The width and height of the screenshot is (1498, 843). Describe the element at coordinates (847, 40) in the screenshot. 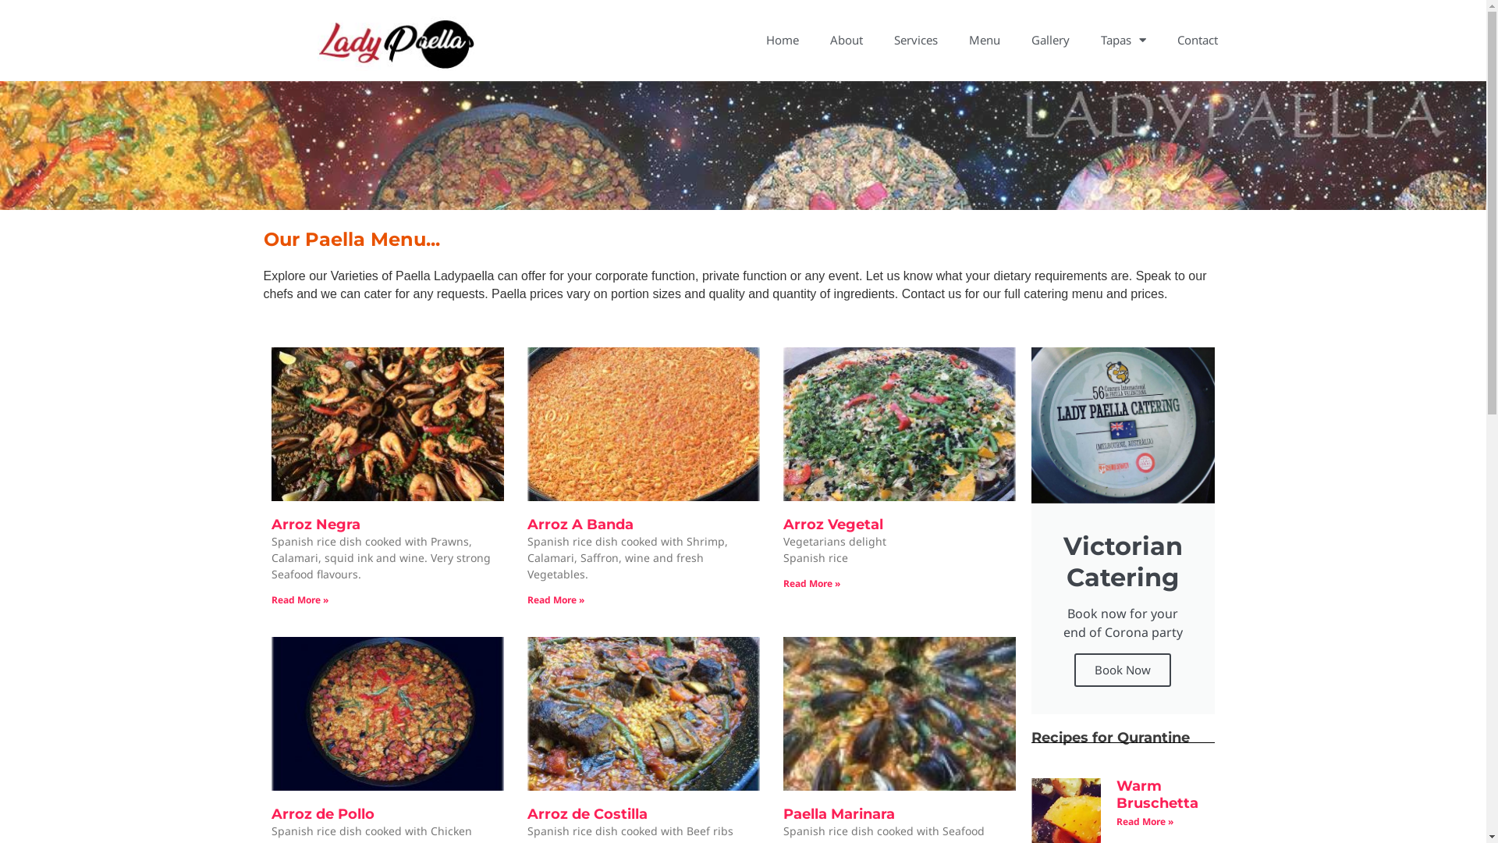

I see `About` at that location.